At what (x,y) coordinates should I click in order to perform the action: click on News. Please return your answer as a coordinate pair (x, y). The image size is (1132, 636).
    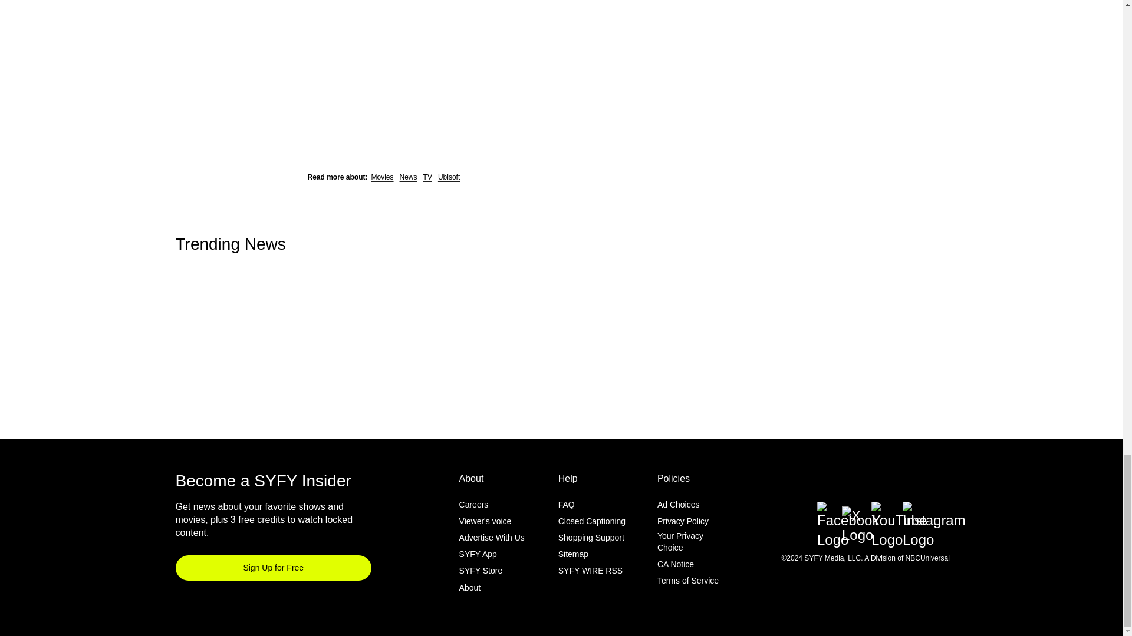
    Looking at the image, I should click on (408, 177).